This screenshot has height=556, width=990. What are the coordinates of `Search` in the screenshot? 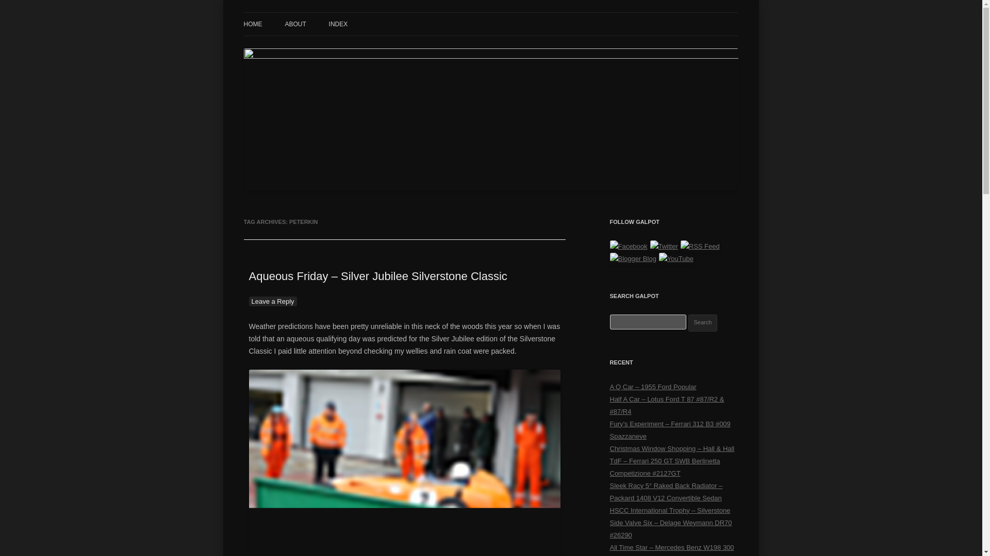 It's located at (703, 323).